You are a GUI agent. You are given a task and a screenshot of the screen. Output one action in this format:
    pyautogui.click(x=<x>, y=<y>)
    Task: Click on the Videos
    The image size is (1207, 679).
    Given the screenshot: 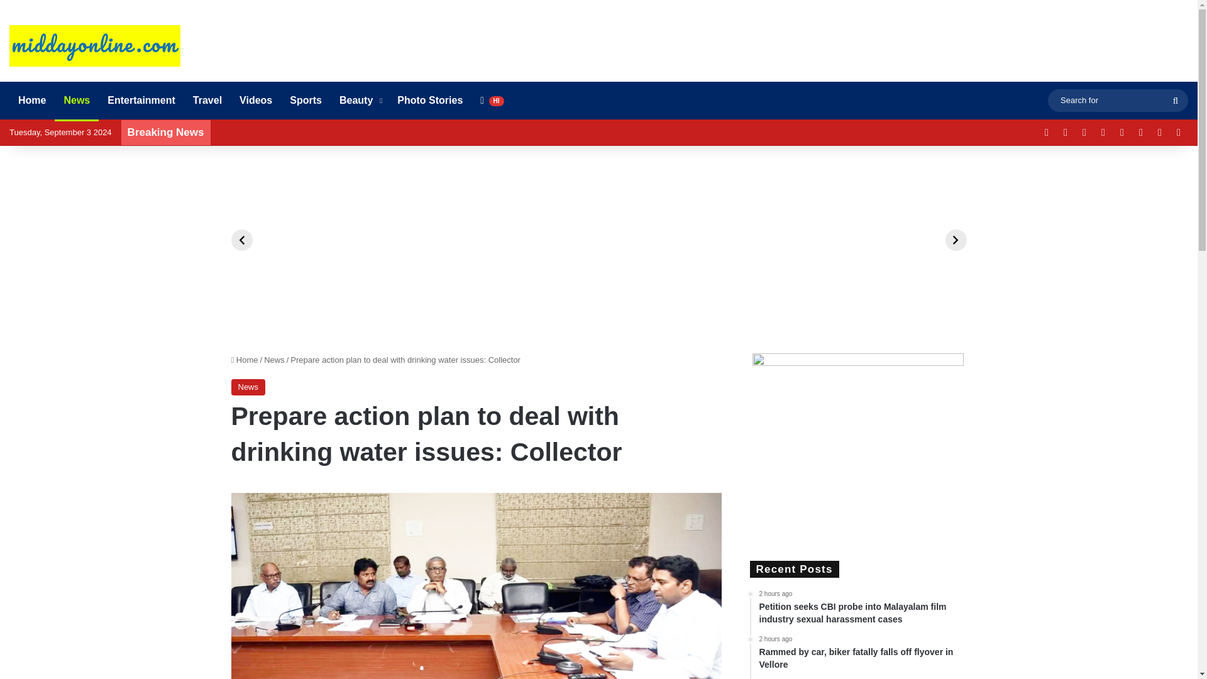 What is the action you would take?
    pyautogui.click(x=255, y=101)
    